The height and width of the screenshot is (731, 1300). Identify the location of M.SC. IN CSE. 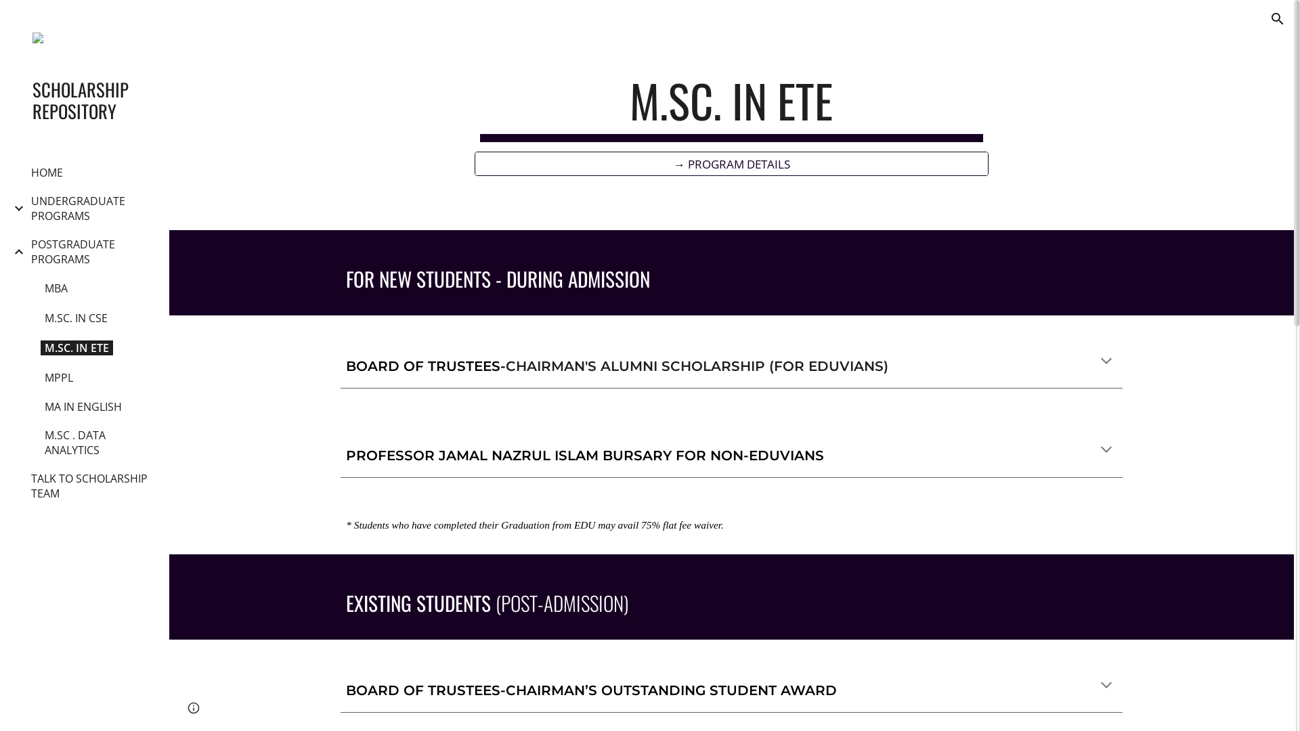
(76, 318).